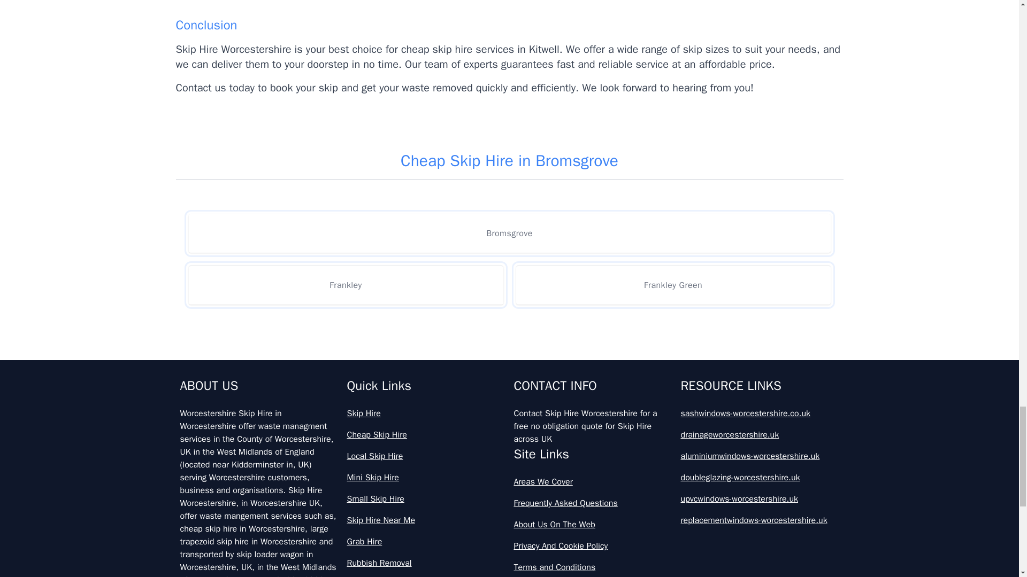 Image resolution: width=1027 pixels, height=577 pixels. Describe the element at coordinates (426, 435) in the screenshot. I see `Cheap Skip Hire` at that location.